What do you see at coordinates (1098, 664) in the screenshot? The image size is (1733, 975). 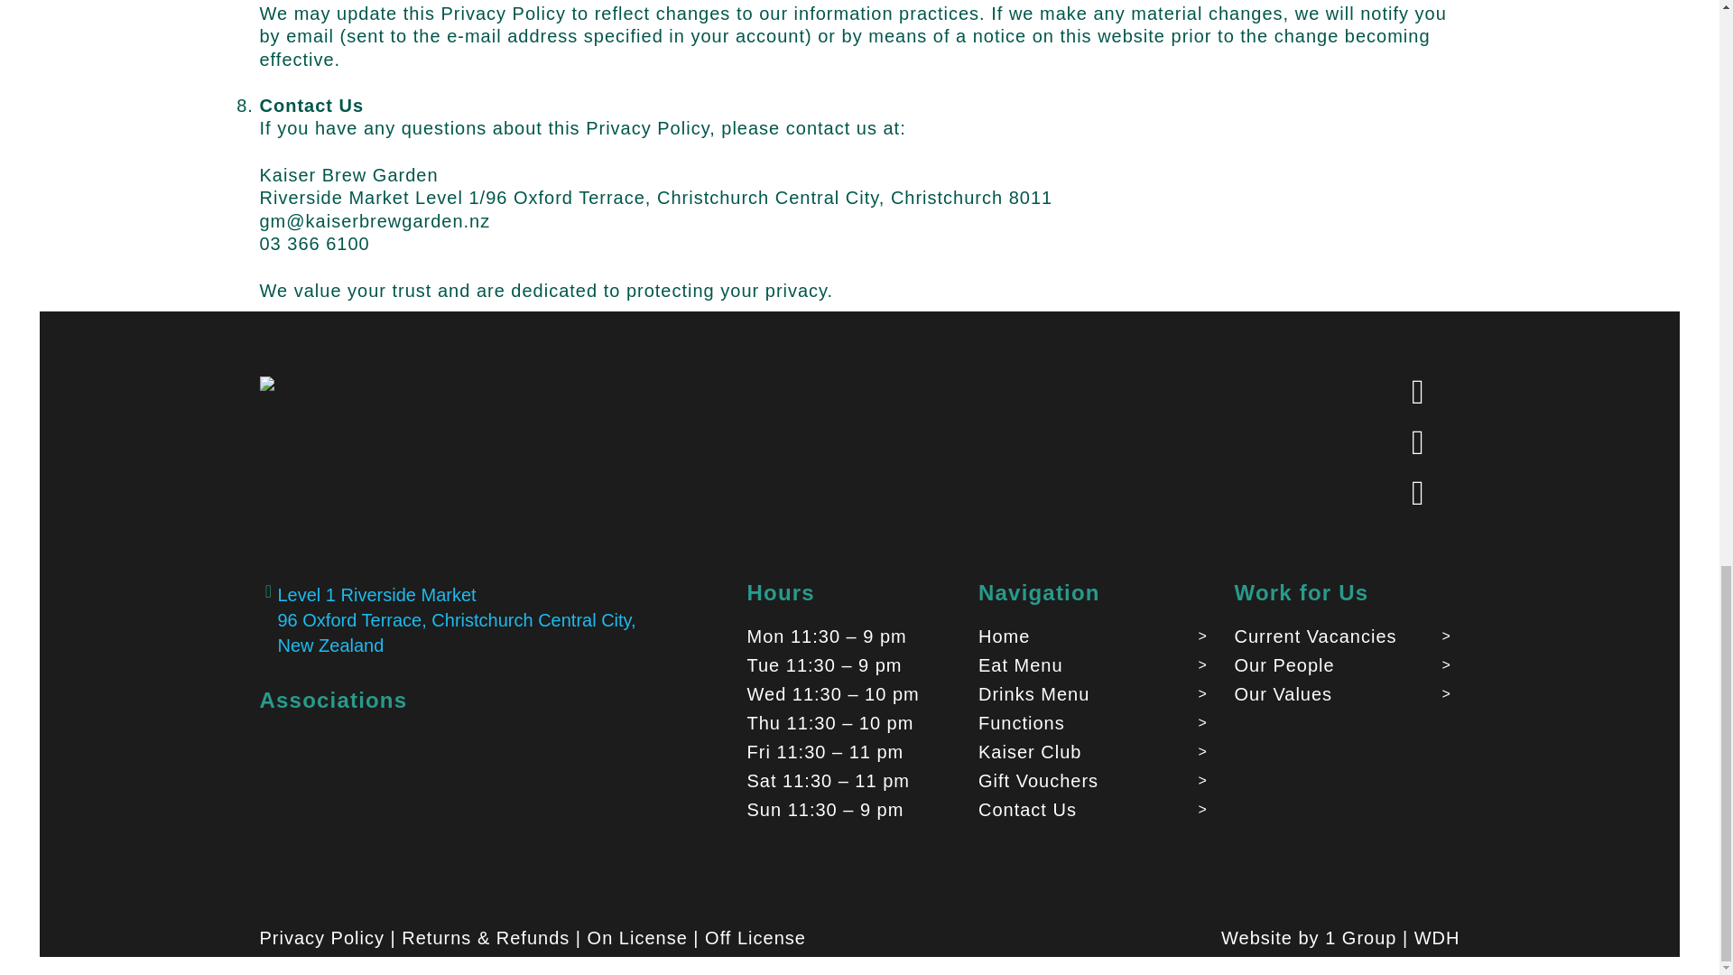 I see `Eat Menu` at bounding box center [1098, 664].